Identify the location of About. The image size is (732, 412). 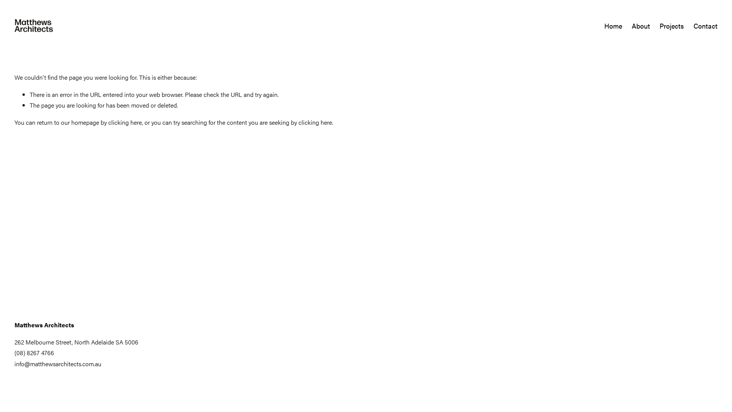
(641, 26).